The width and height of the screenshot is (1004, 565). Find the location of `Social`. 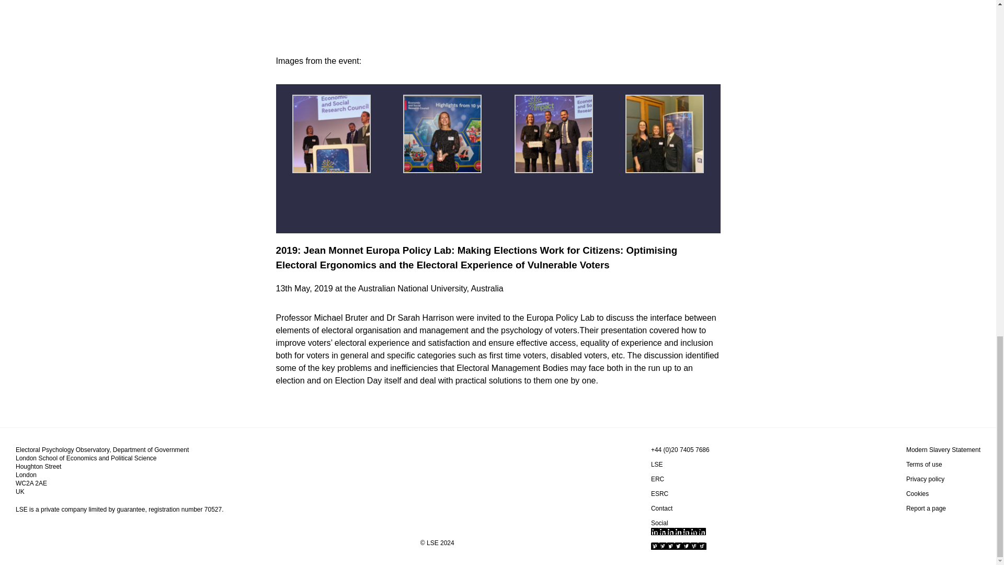

Social is located at coordinates (659, 523).